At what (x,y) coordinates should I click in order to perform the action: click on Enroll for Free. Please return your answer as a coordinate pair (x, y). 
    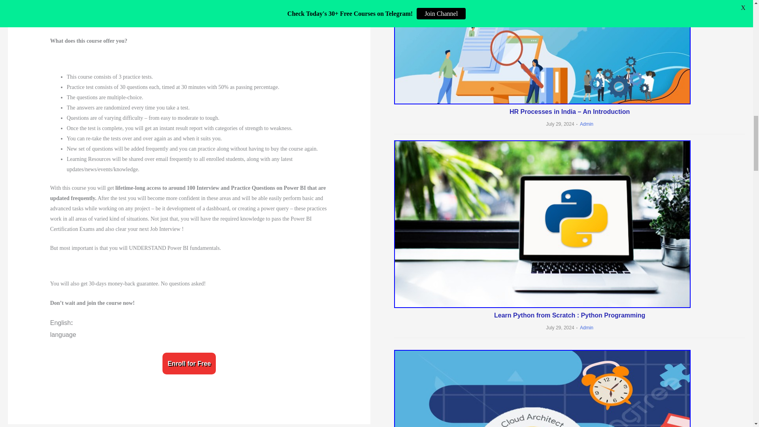
    Looking at the image, I should click on (189, 364).